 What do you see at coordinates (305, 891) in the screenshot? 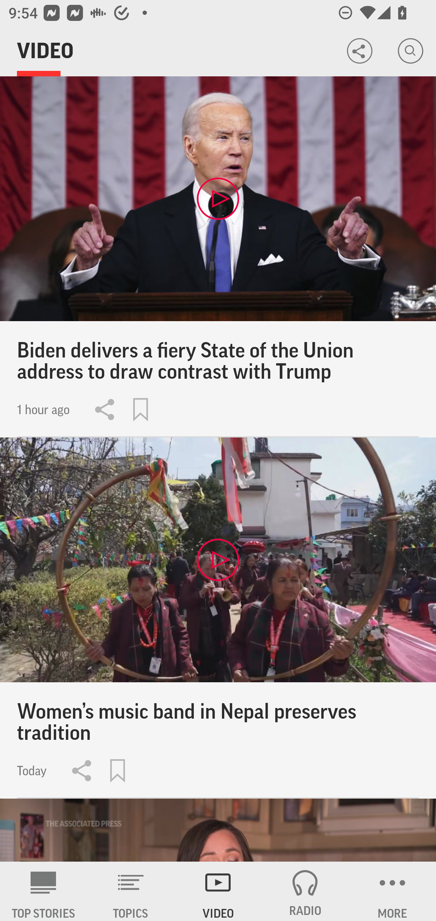
I see `RADIO` at bounding box center [305, 891].